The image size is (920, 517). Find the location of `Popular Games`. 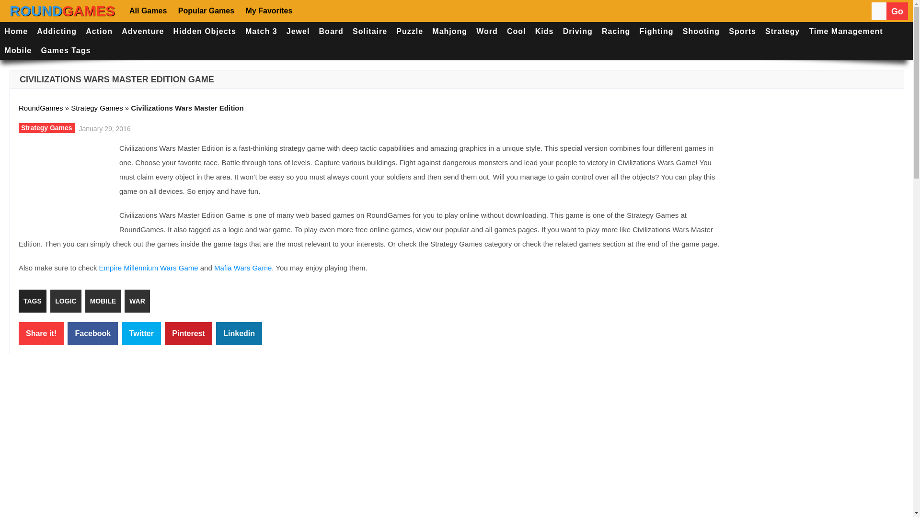

Popular Games is located at coordinates (205, 11).